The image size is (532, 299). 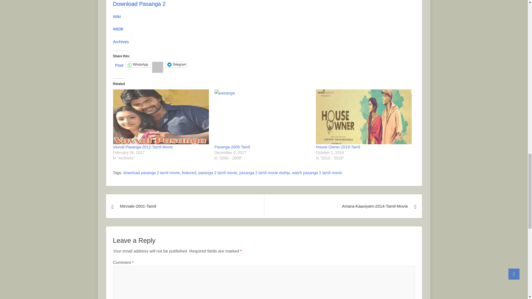 I want to click on House-Owner-2019-Tamil, so click(x=338, y=147).